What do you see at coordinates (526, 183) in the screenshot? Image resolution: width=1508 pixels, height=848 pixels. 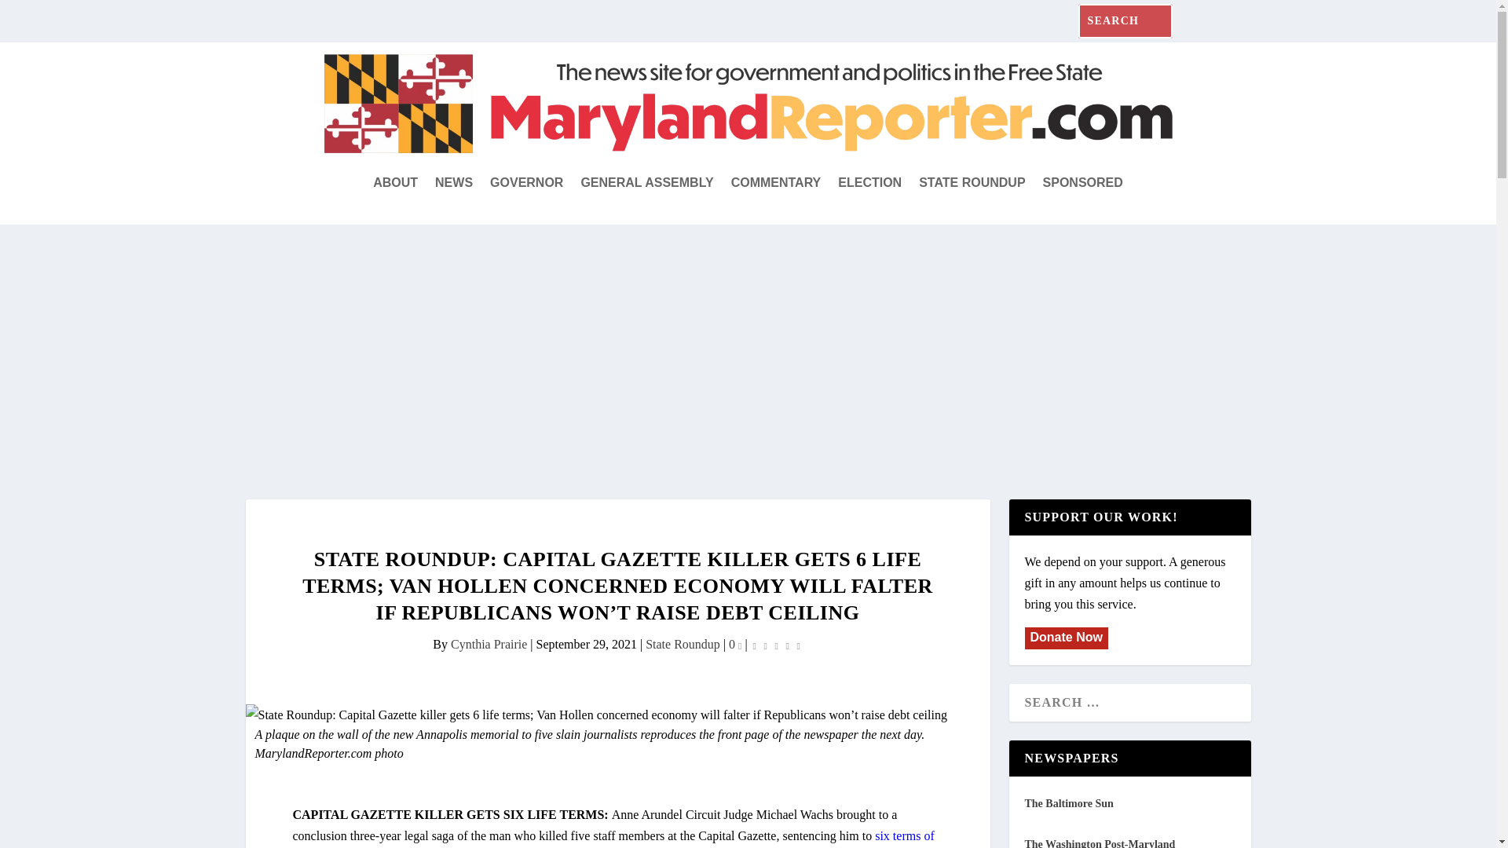 I see `GOVERNOR` at bounding box center [526, 183].